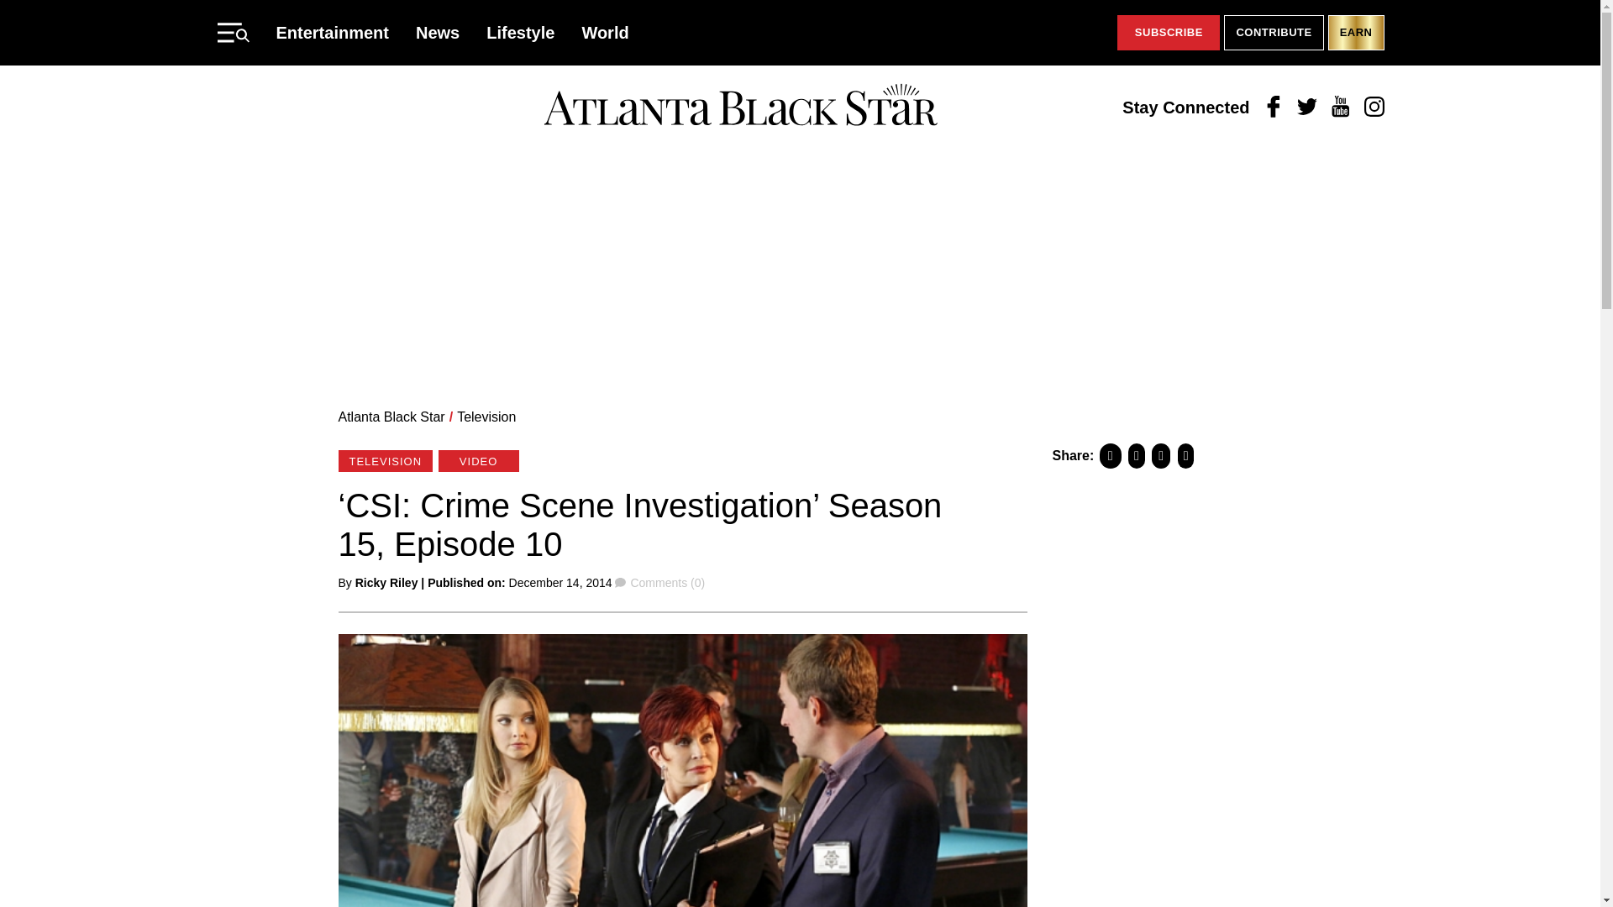 The image size is (1613, 907). Describe the element at coordinates (740, 107) in the screenshot. I see `Atlanta Black Star` at that location.